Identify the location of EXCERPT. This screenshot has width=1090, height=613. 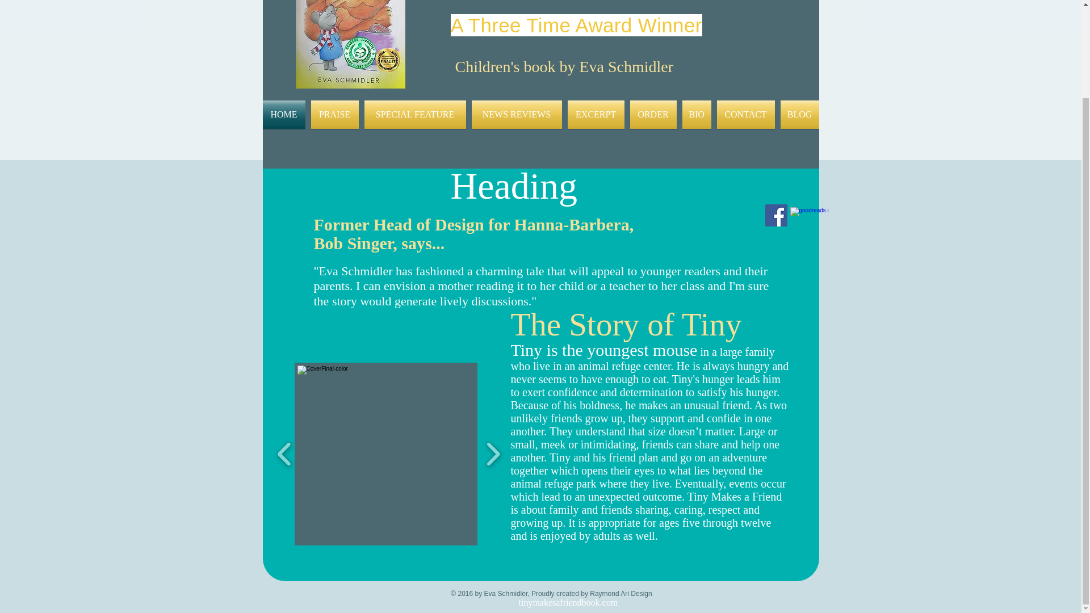
(596, 115).